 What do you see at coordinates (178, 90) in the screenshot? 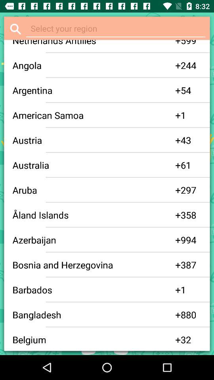
I see `click the item to the right of argentina item` at bounding box center [178, 90].